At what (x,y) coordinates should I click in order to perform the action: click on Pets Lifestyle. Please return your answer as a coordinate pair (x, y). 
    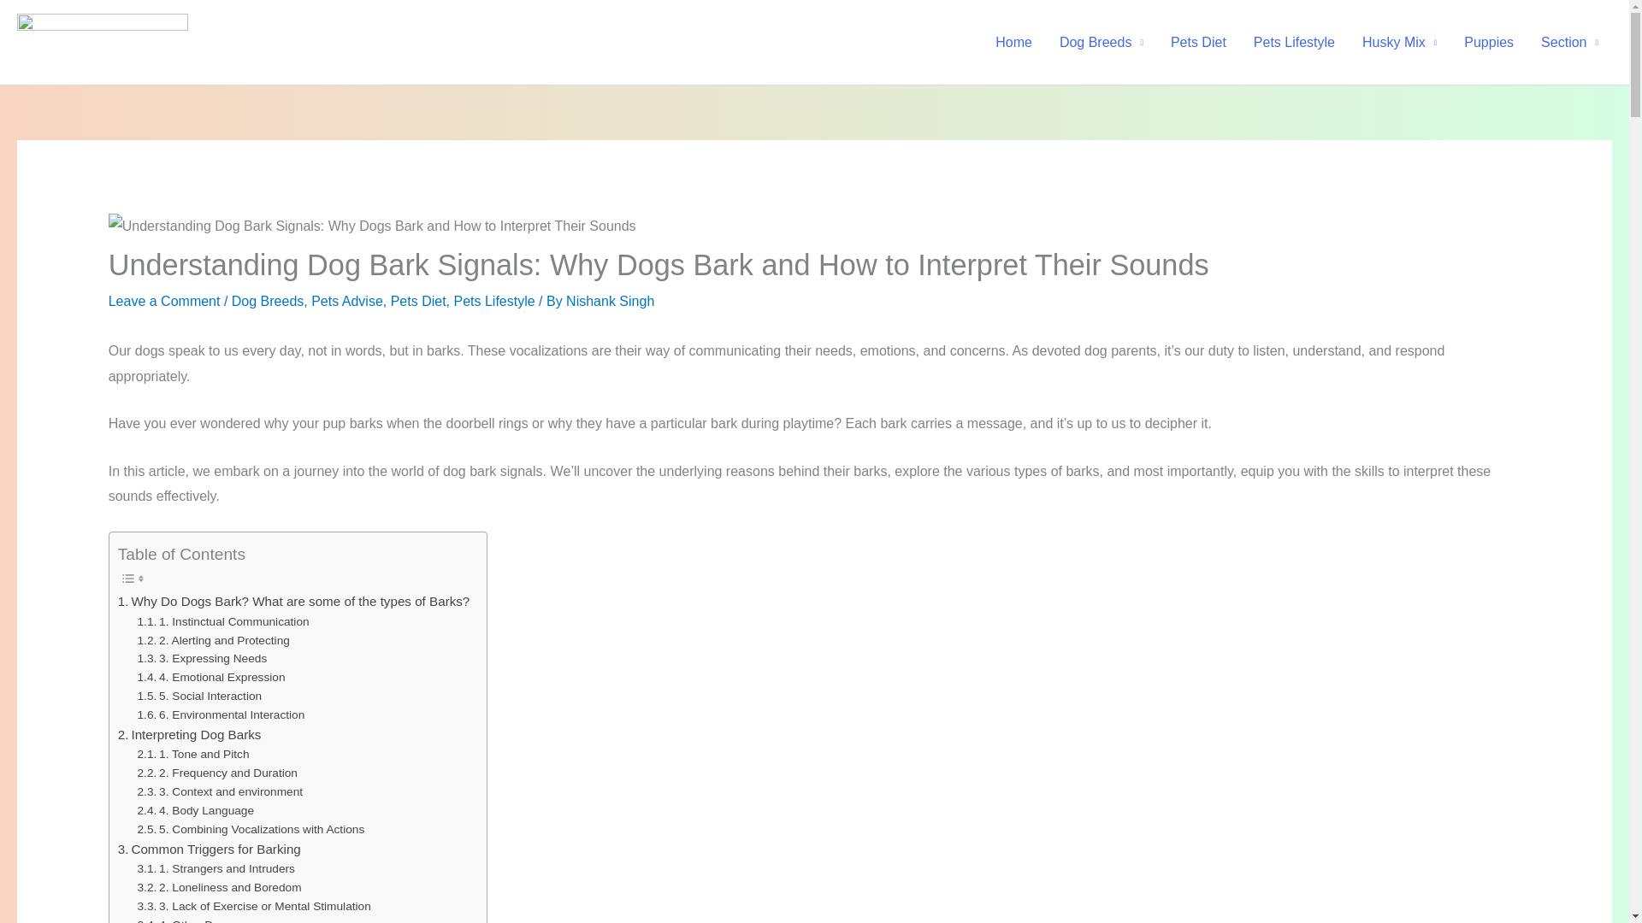
    Looking at the image, I should click on (1293, 42).